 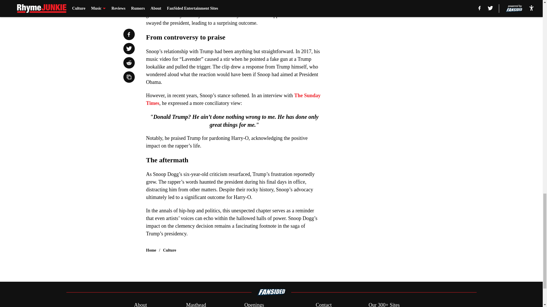 What do you see at coordinates (170, 250) in the screenshot?
I see `Culture` at bounding box center [170, 250].